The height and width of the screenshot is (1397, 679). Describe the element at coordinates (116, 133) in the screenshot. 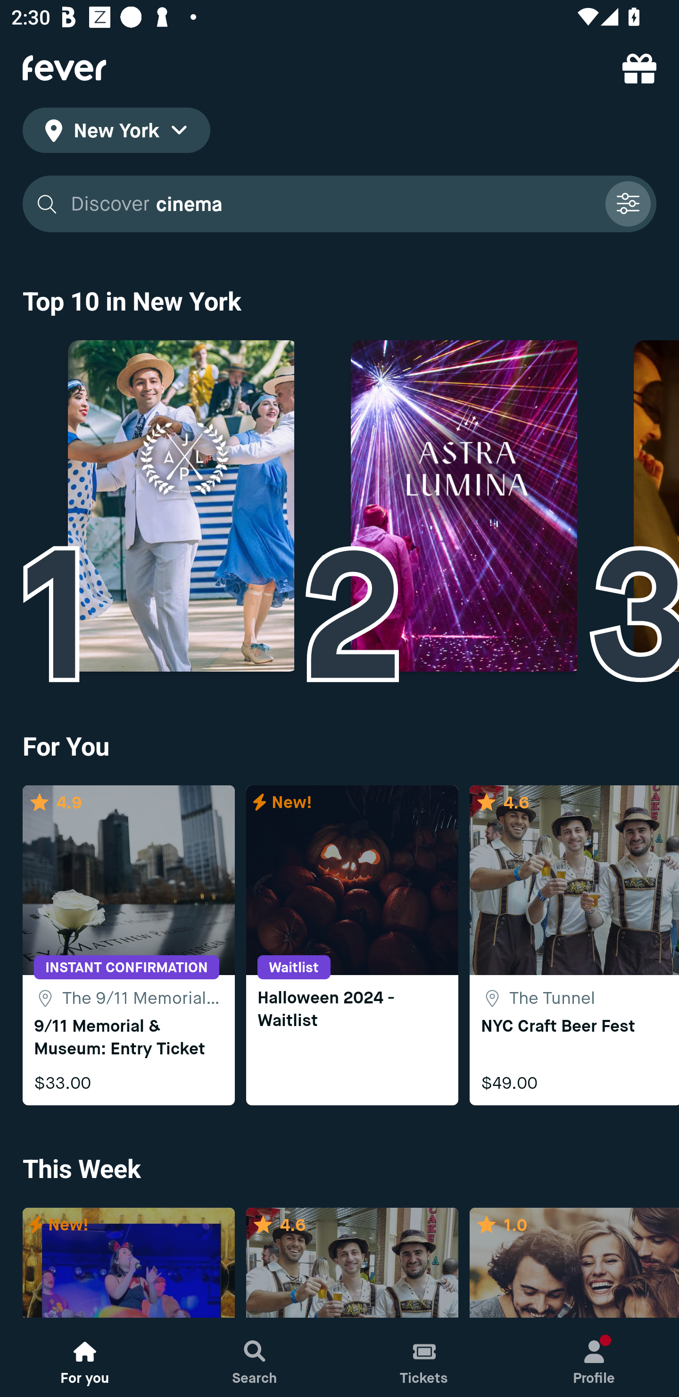

I see `location icon New York location icon` at that location.